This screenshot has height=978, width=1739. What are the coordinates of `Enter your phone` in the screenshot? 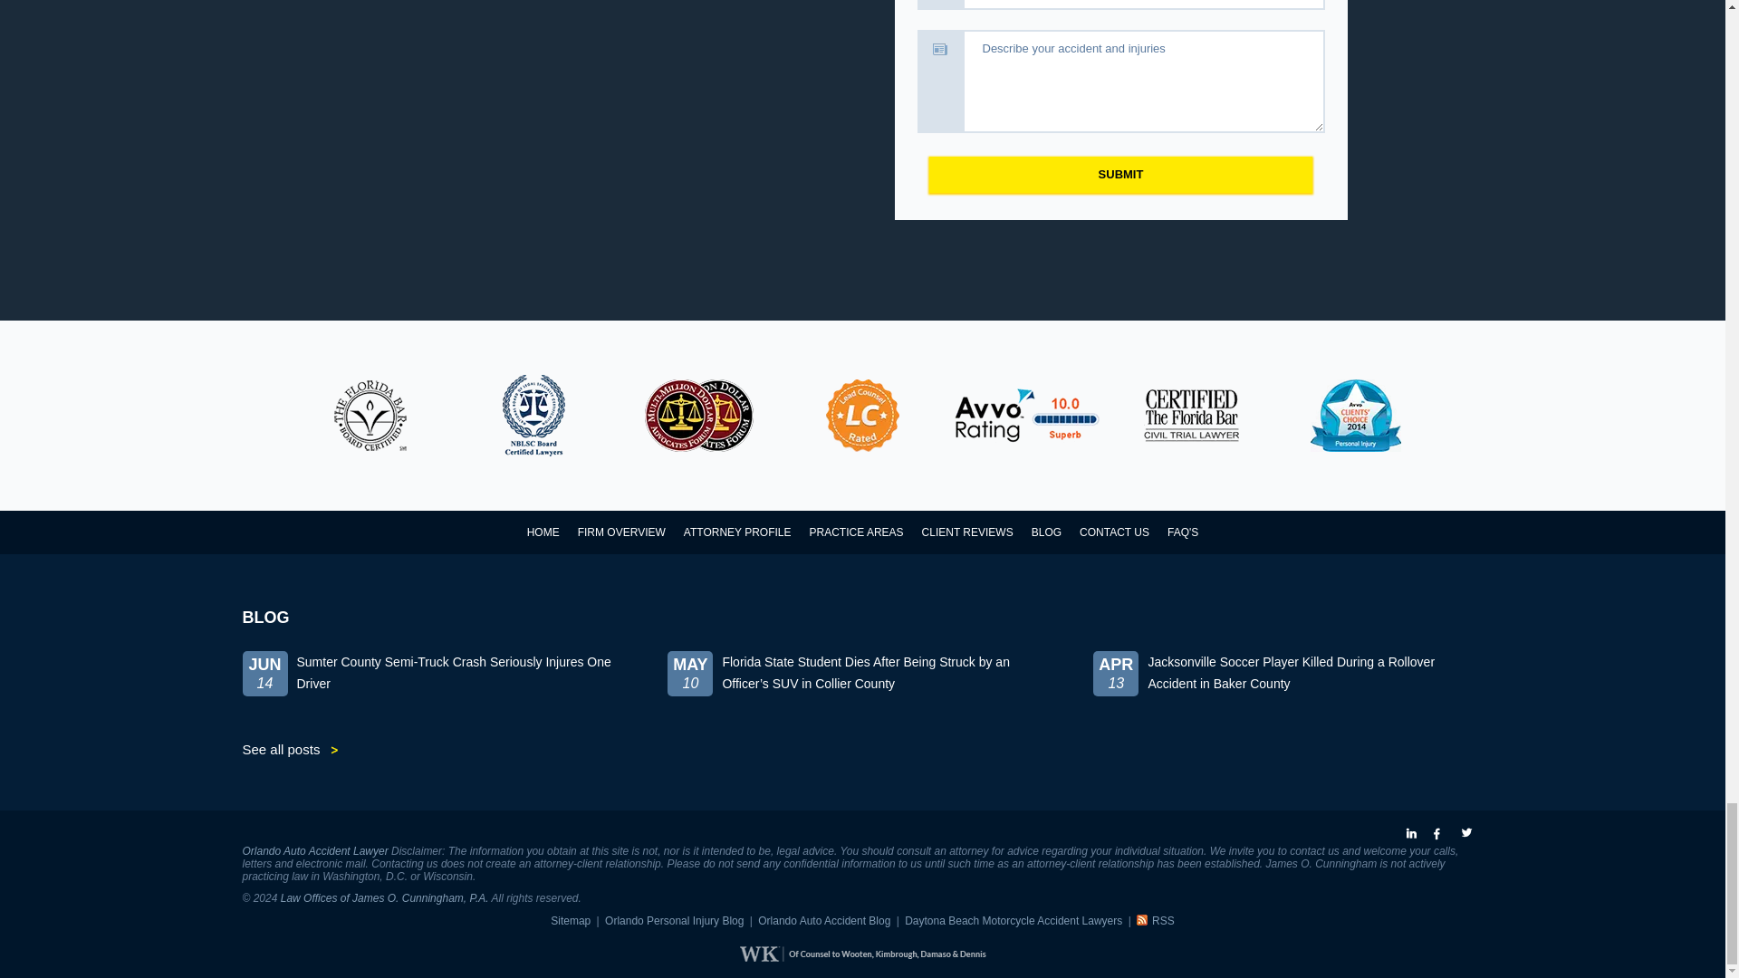 It's located at (1142, 5).